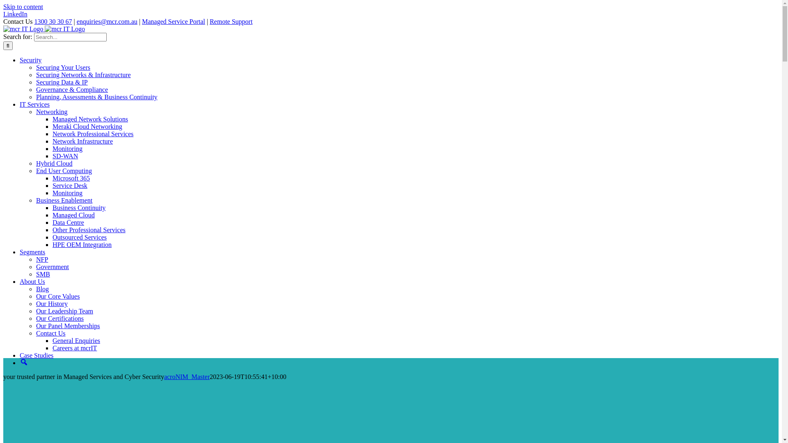 The image size is (788, 443). What do you see at coordinates (23, 7) in the screenshot?
I see `Skip to content` at bounding box center [23, 7].